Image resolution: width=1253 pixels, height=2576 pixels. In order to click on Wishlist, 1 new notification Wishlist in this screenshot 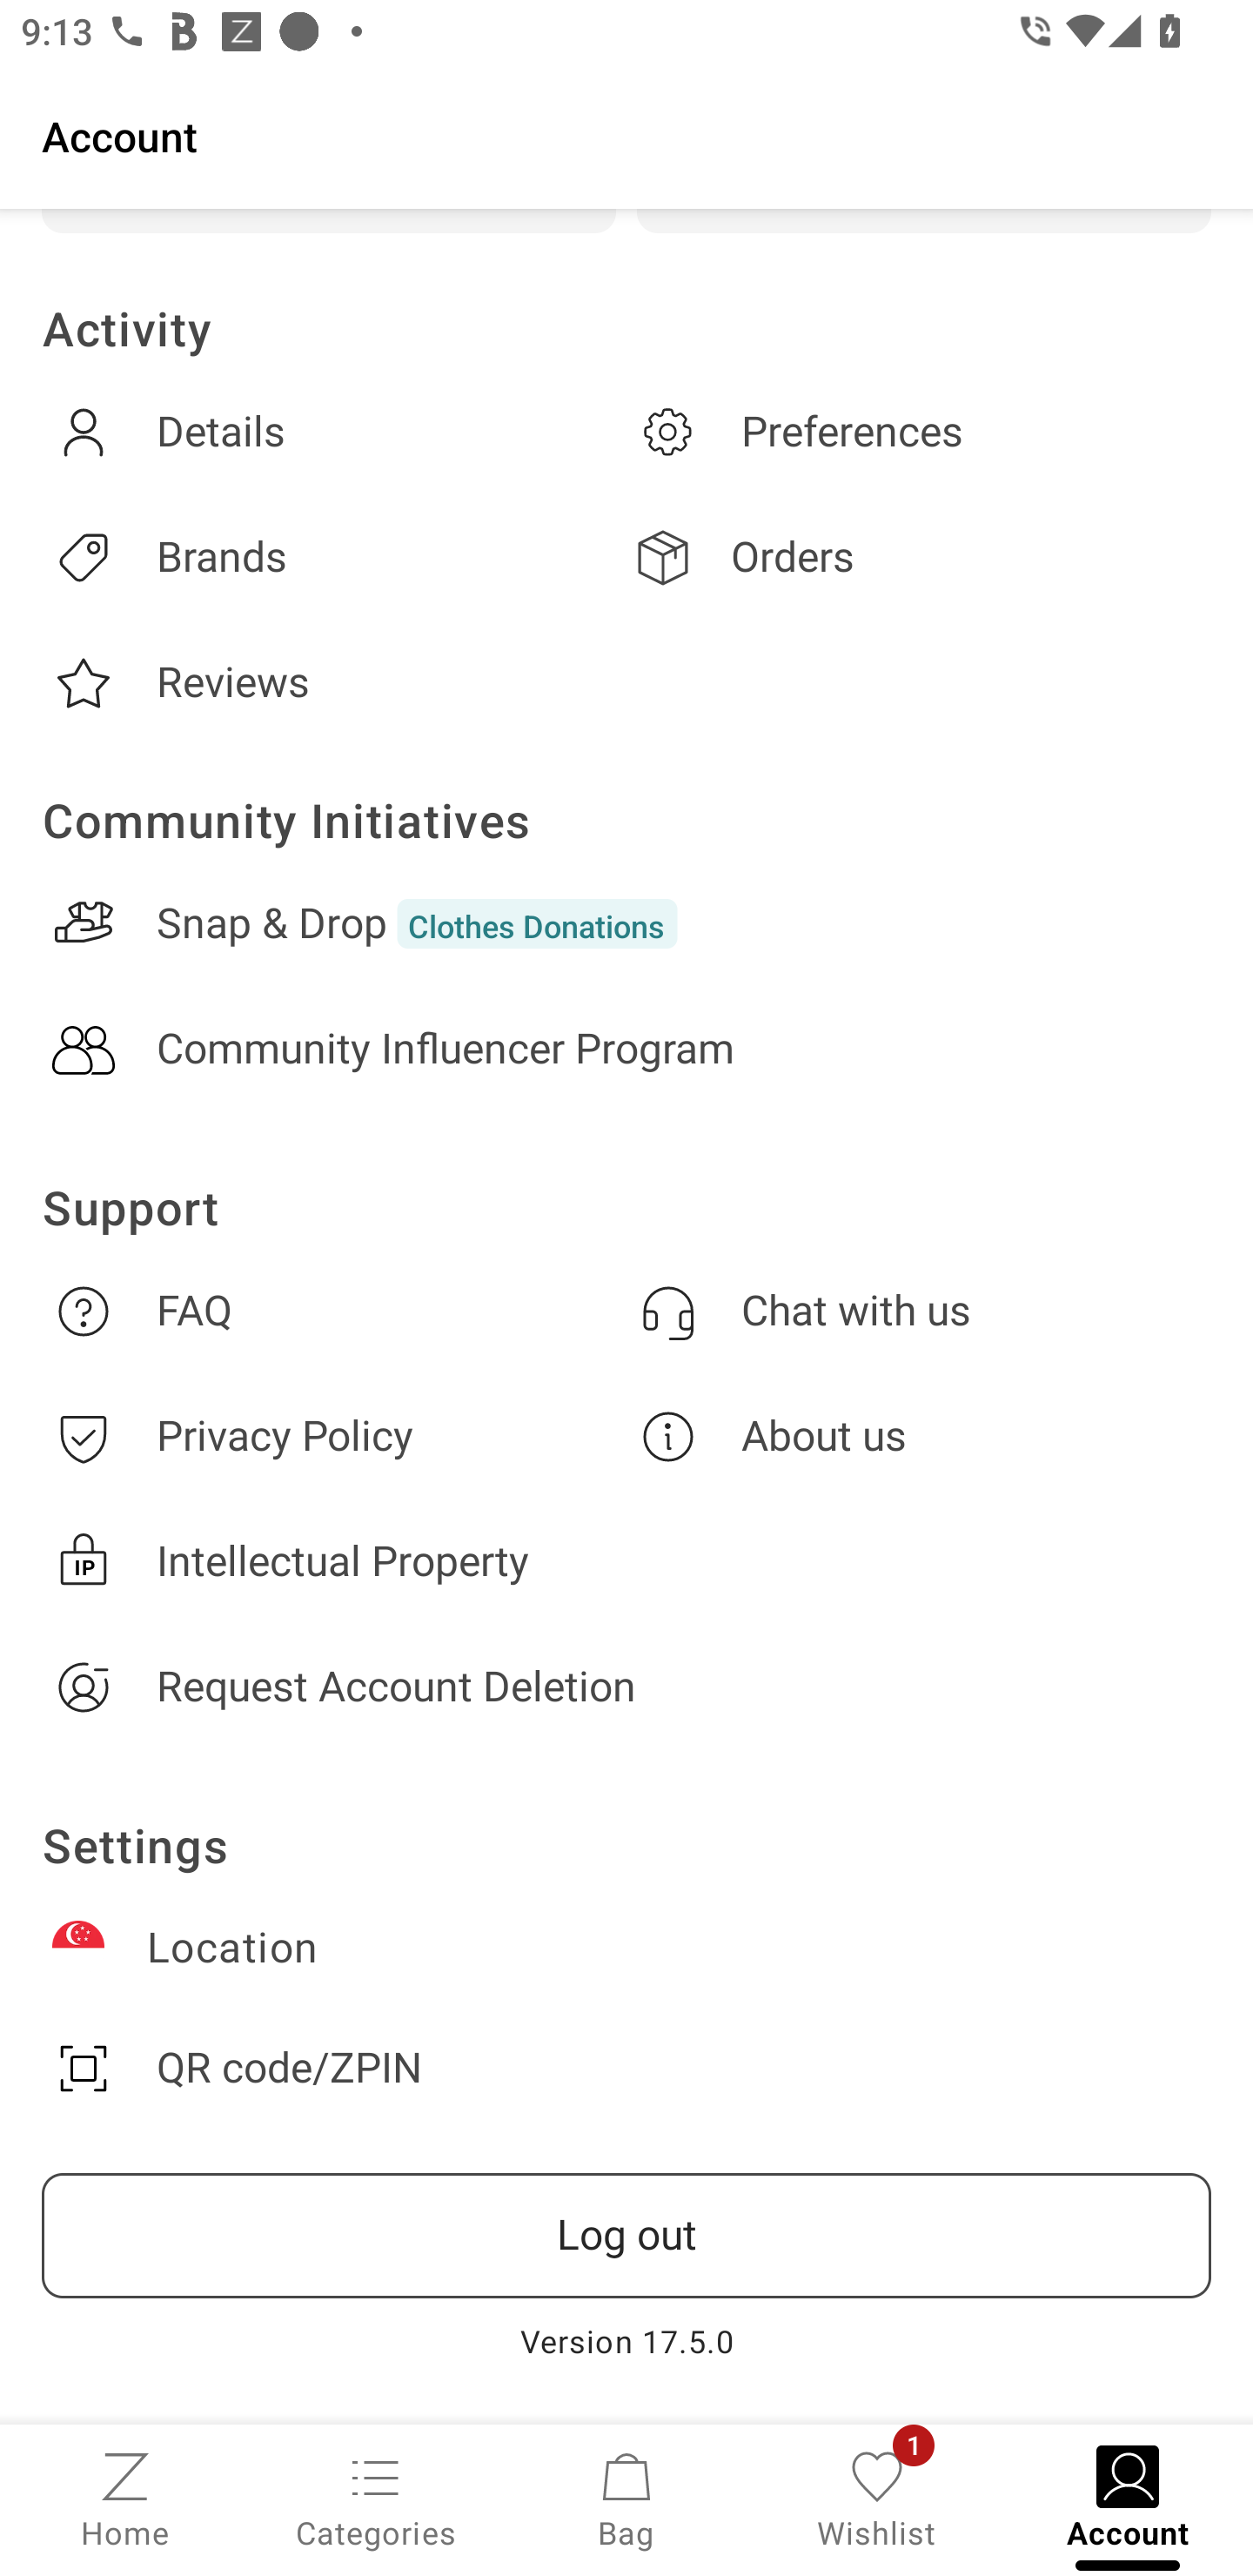, I will do `click(877, 2498)`.